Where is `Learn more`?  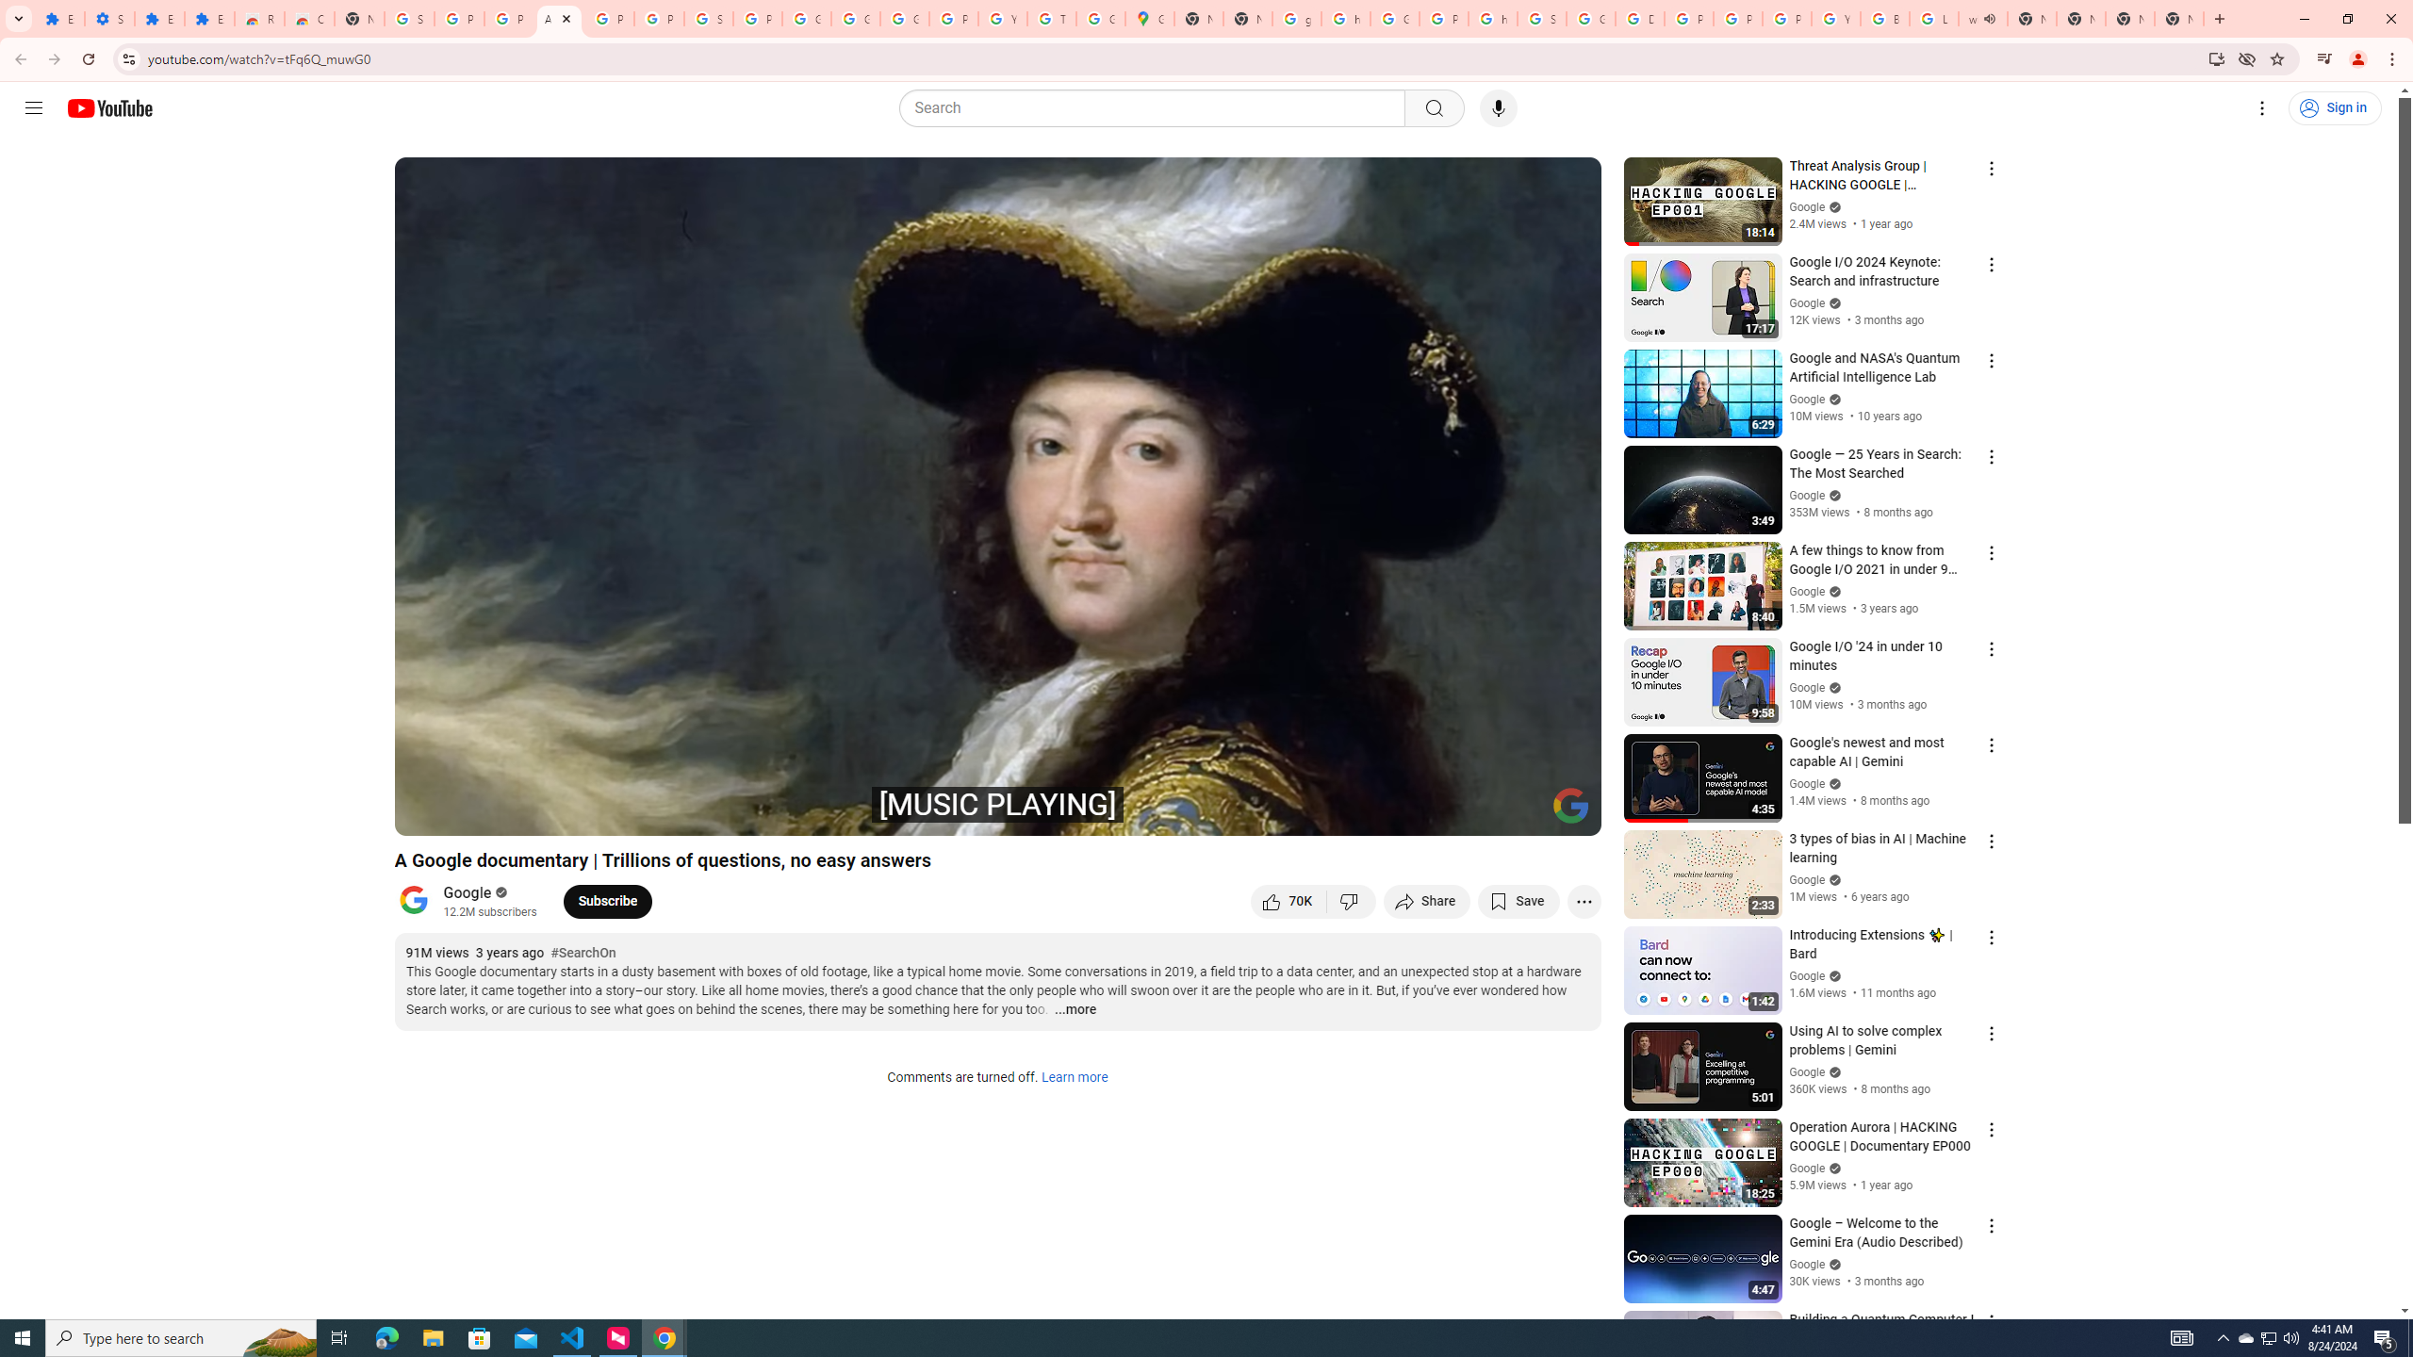
Learn more is located at coordinates (1074, 1078).